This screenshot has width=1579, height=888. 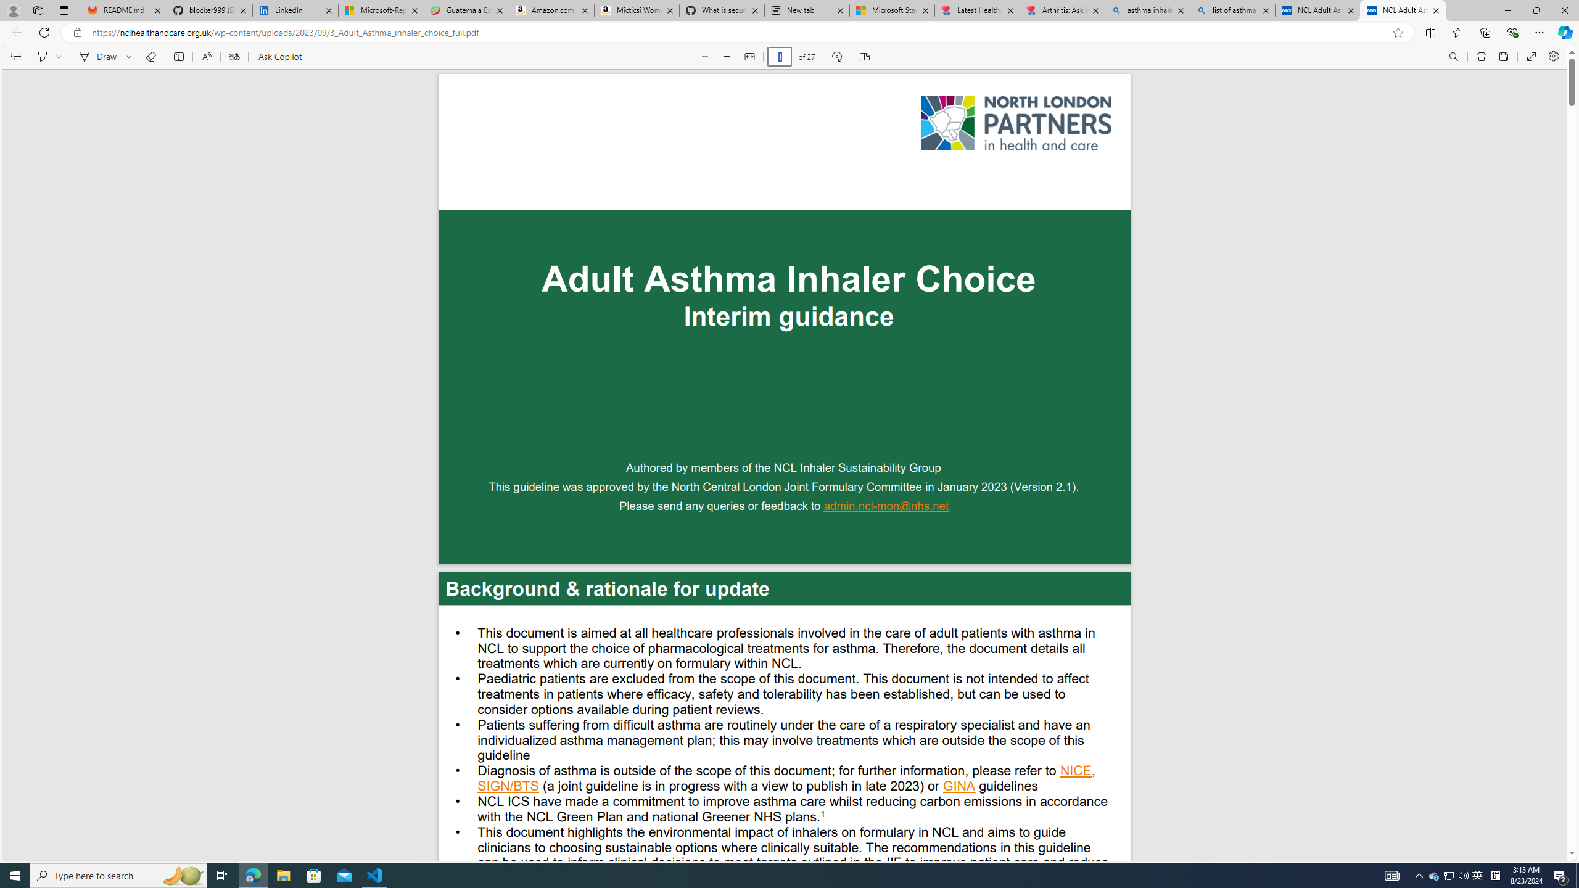 I want to click on Print (Ctrl+P), so click(x=1481, y=57).